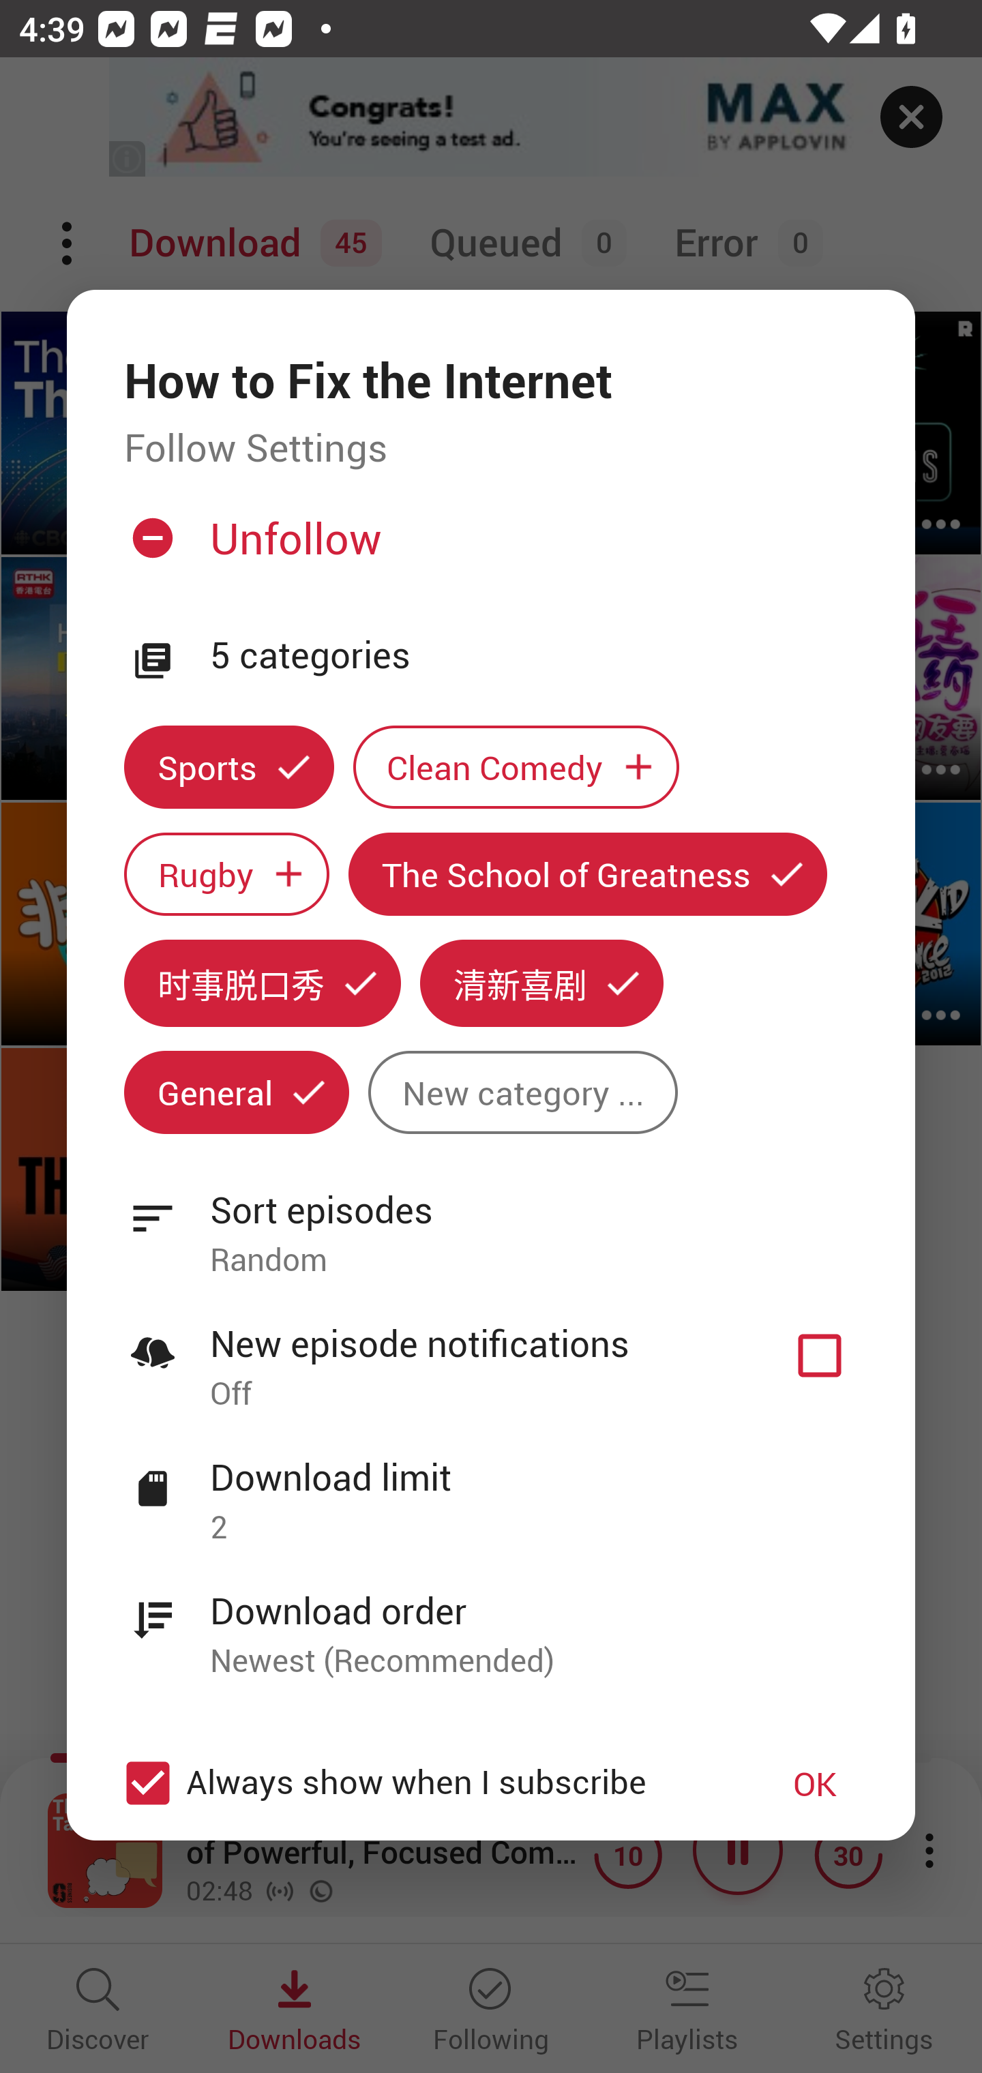 Image resolution: width=982 pixels, height=2073 pixels. I want to click on OK, so click(815, 1784).